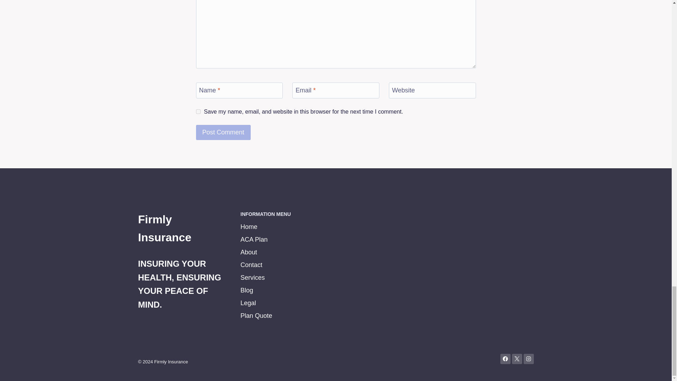 This screenshot has width=677, height=381. Describe the element at coordinates (223, 133) in the screenshot. I see `Post Comment` at that location.